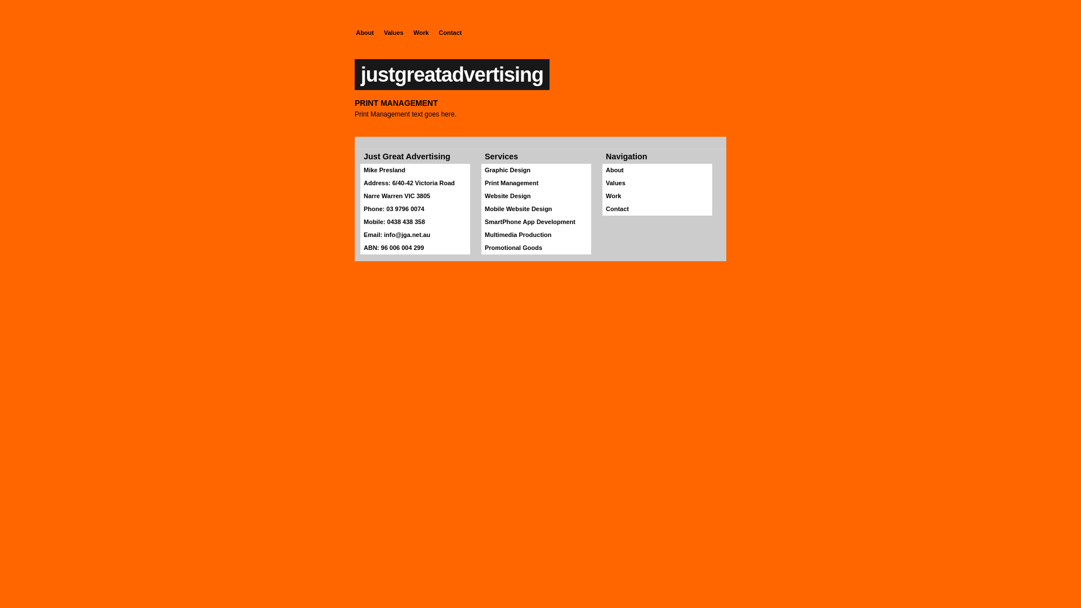 The width and height of the screenshot is (1081, 608). I want to click on Address: 6/40-42 Victoria Road, so click(416, 184).